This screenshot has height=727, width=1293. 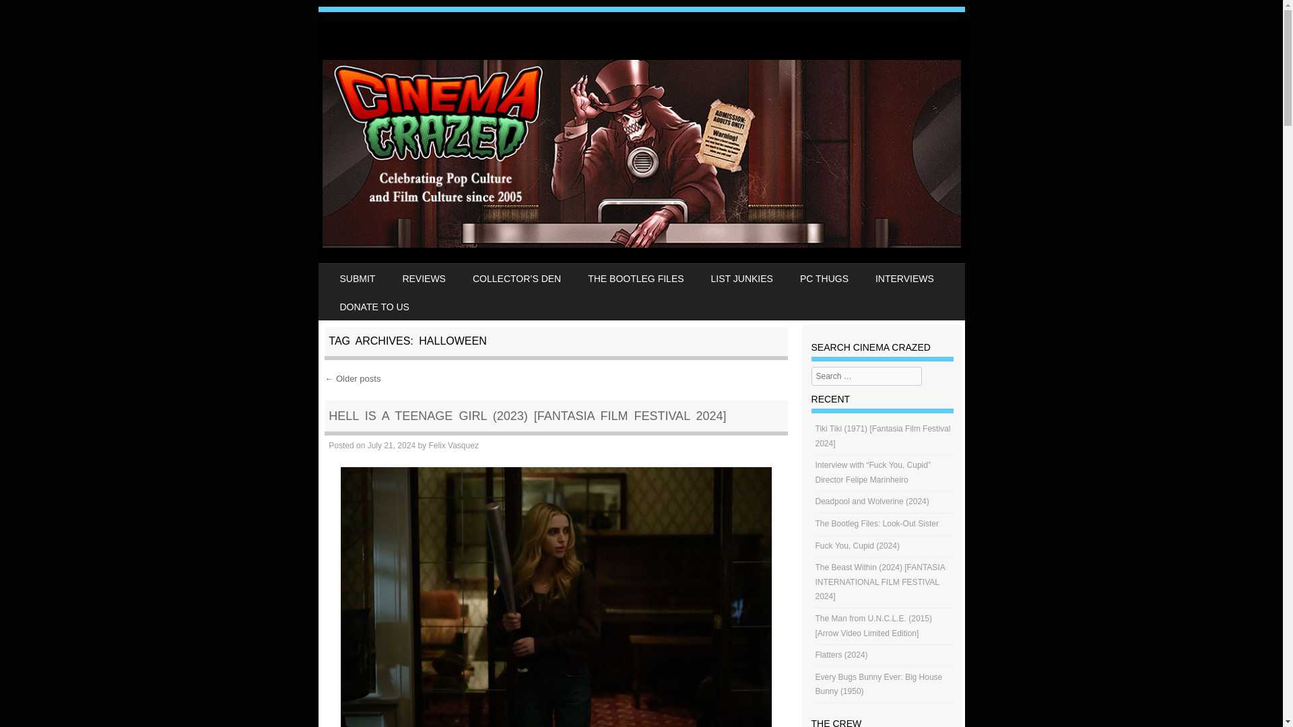 I want to click on SUBMIT, so click(x=357, y=278).